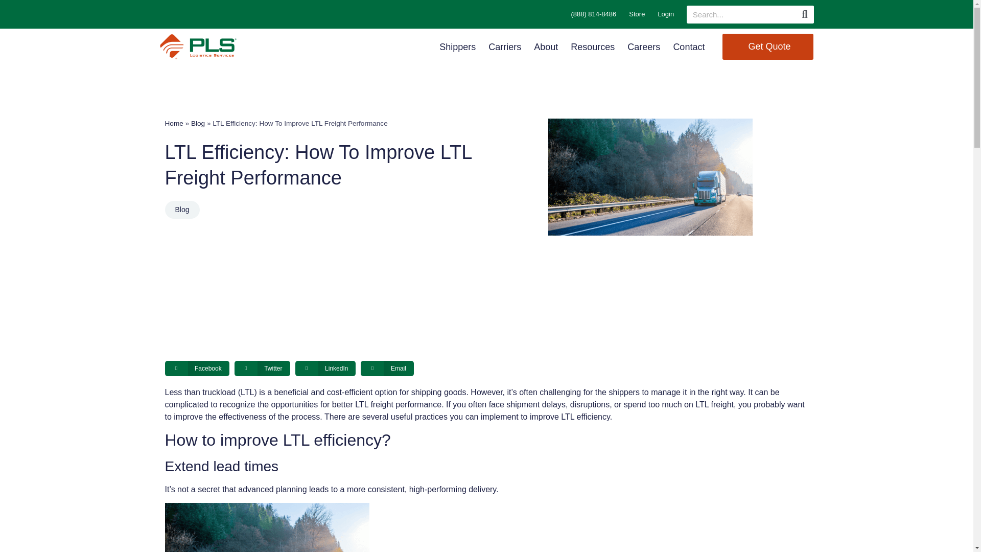 The width and height of the screenshot is (981, 552). What do you see at coordinates (546, 47) in the screenshot?
I see `About` at bounding box center [546, 47].